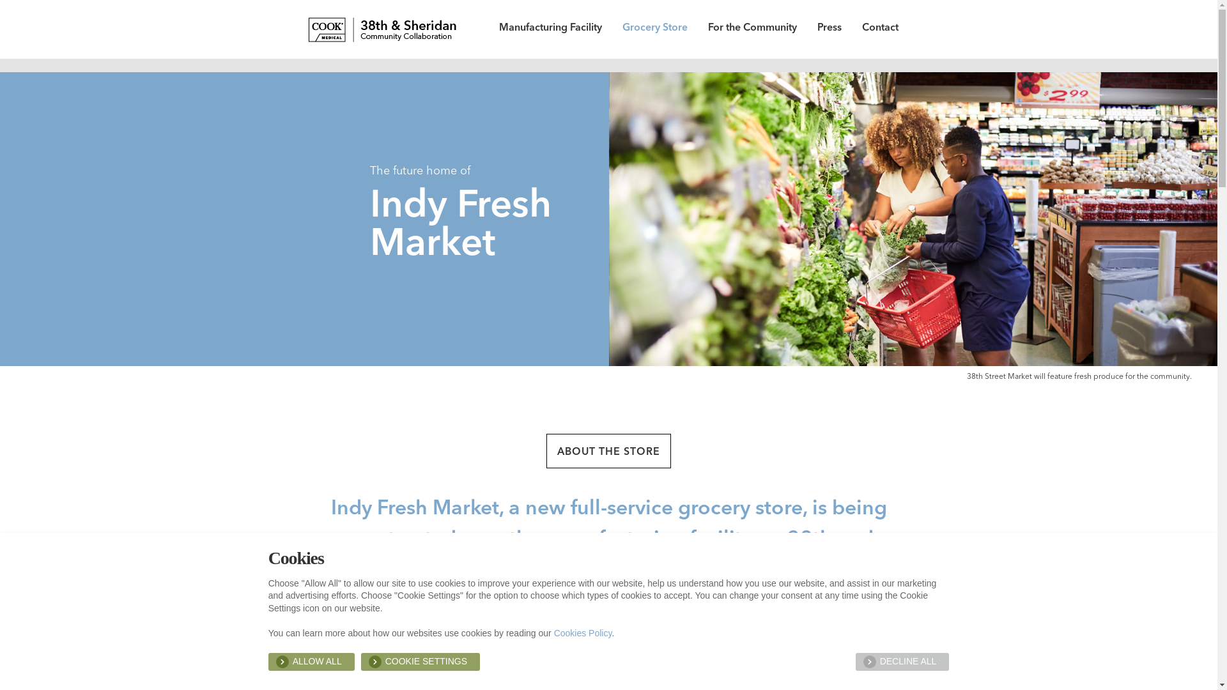  Describe the element at coordinates (312, 662) in the screenshot. I see `ALLOW ALL` at that location.